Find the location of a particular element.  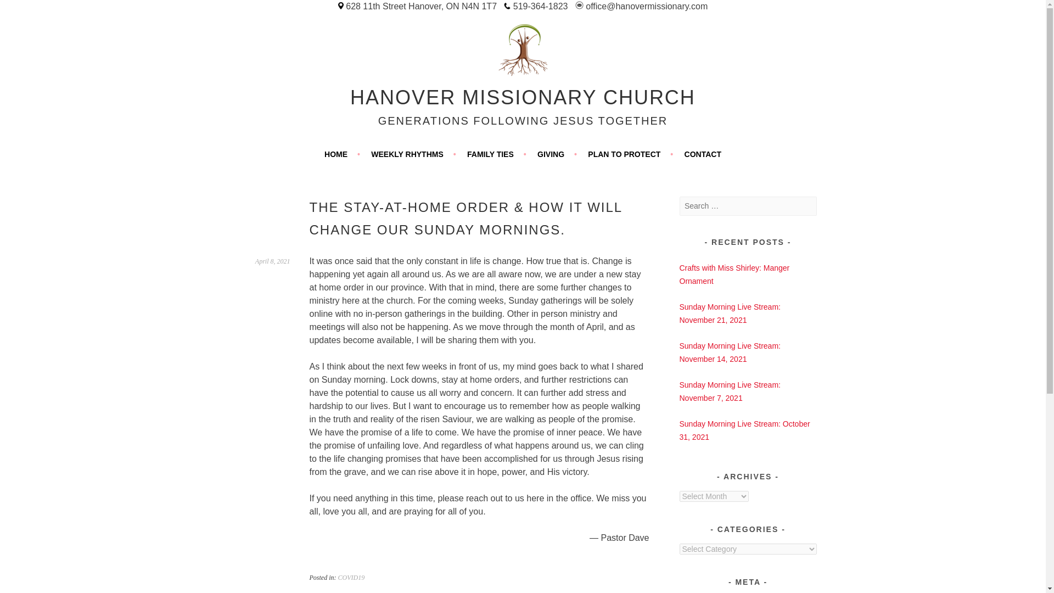

Sunday Morning Live Stream: November 14, 2021 is located at coordinates (730, 353).